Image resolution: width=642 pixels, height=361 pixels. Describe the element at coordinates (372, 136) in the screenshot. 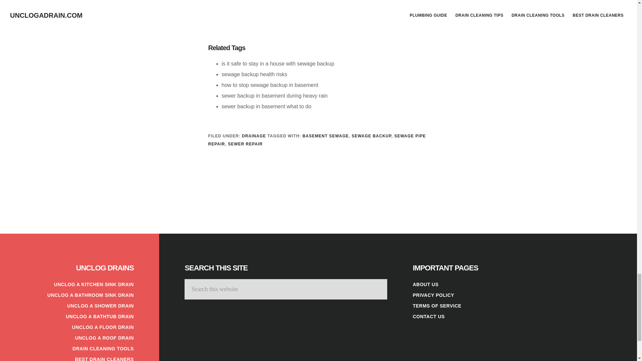

I see `SEWAGE BACKUP` at that location.